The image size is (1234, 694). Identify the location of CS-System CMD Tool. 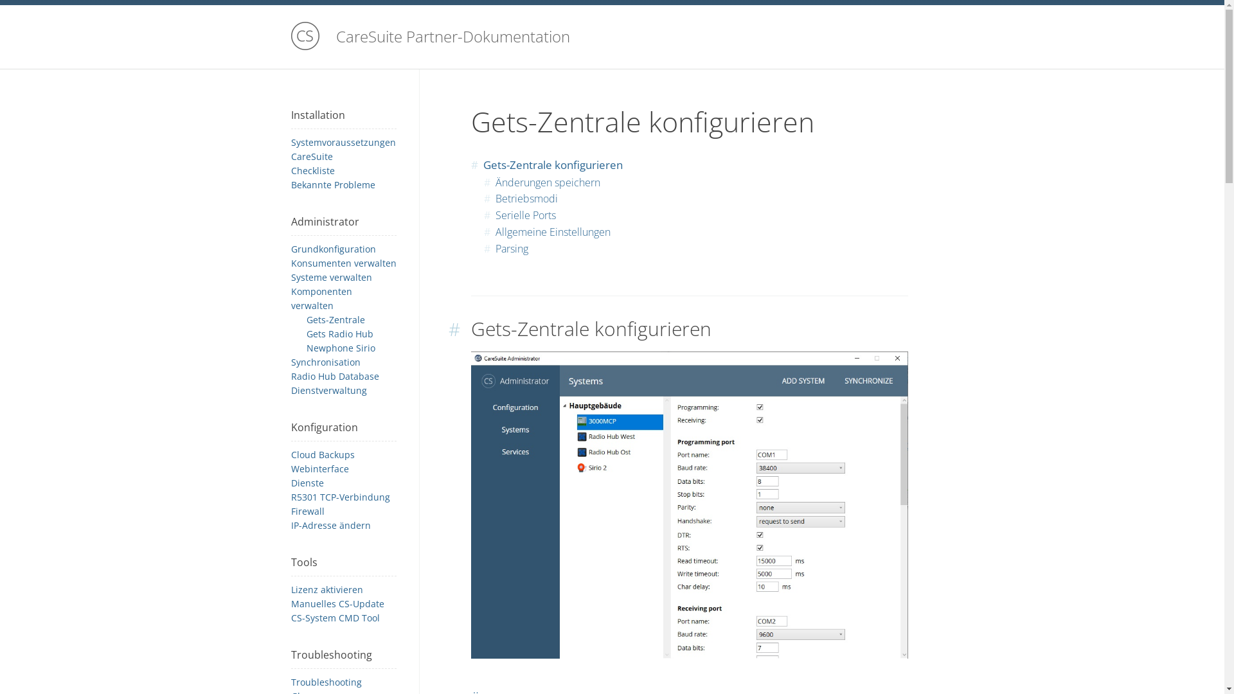
(335, 618).